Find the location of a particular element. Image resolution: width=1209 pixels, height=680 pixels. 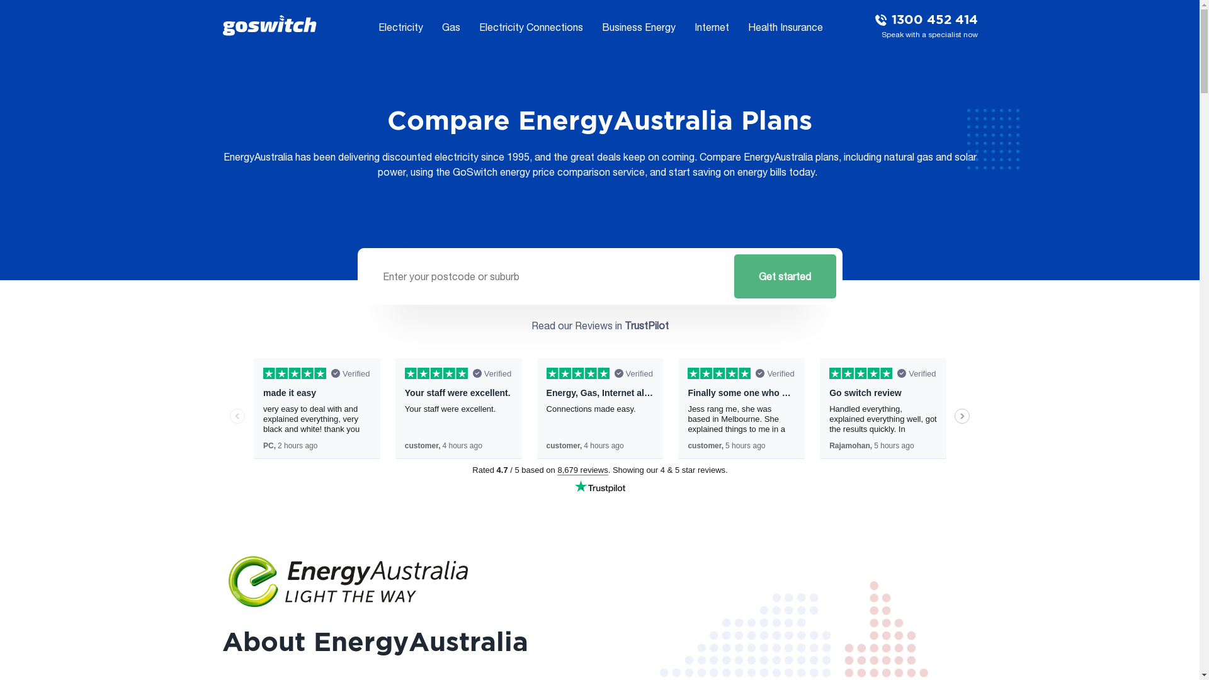

Business Energy is located at coordinates (639, 27).